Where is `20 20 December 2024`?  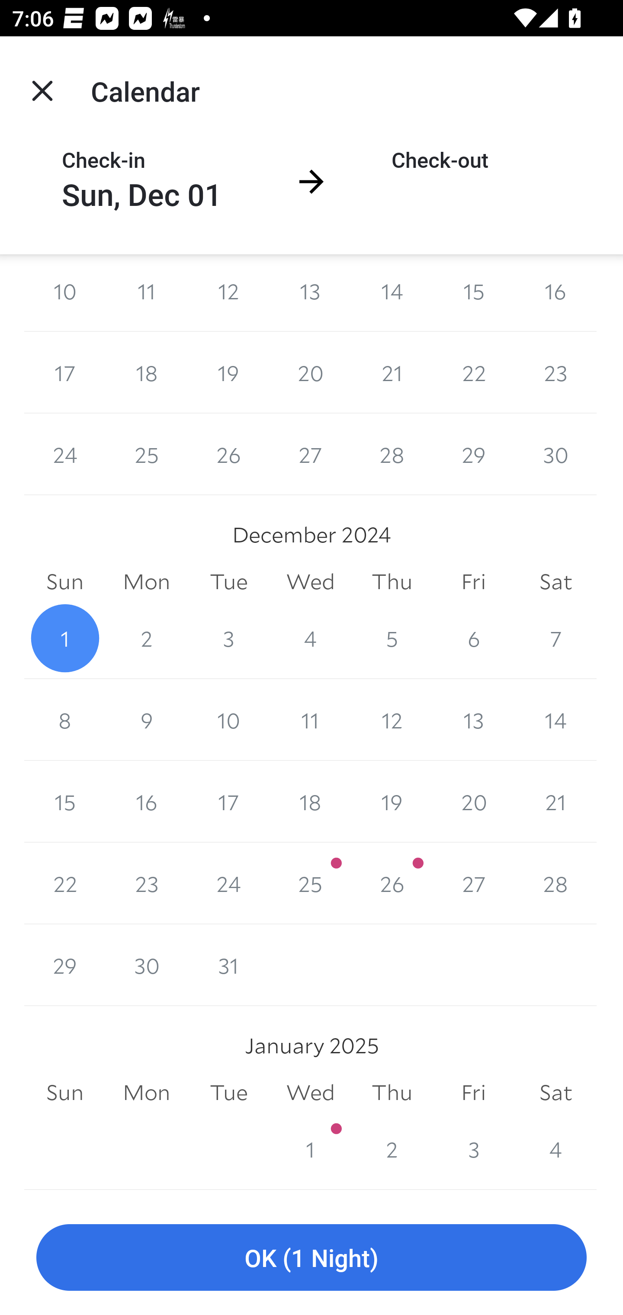 20 20 December 2024 is located at coordinates (473, 802).